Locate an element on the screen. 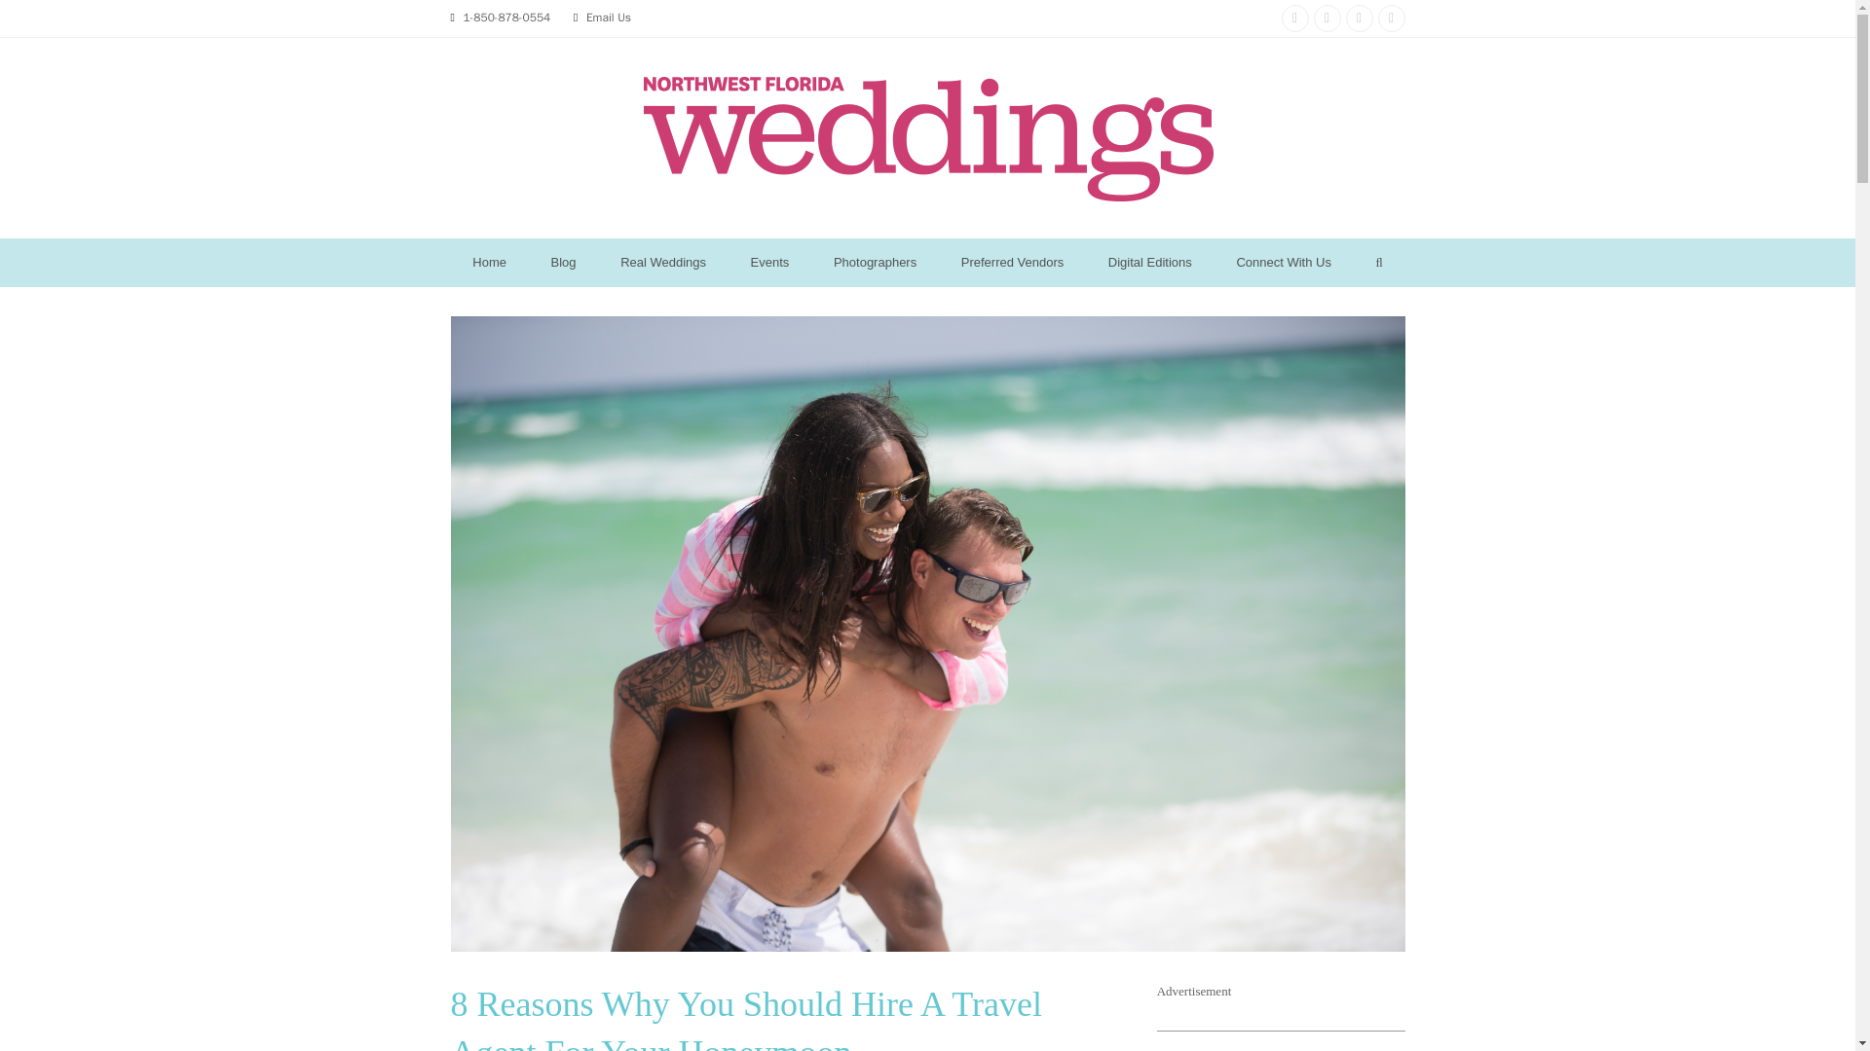 This screenshot has width=1870, height=1051. Instagram is located at coordinates (1295, 18).